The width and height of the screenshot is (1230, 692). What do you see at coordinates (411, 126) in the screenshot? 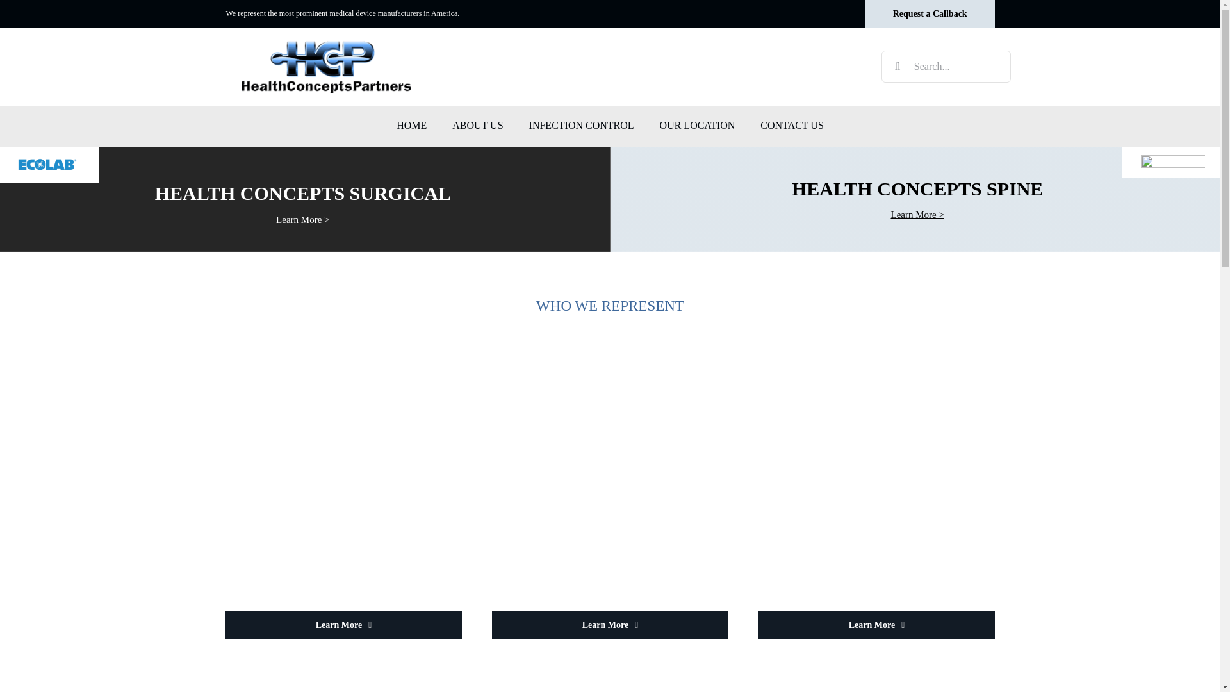
I see `HOME` at bounding box center [411, 126].